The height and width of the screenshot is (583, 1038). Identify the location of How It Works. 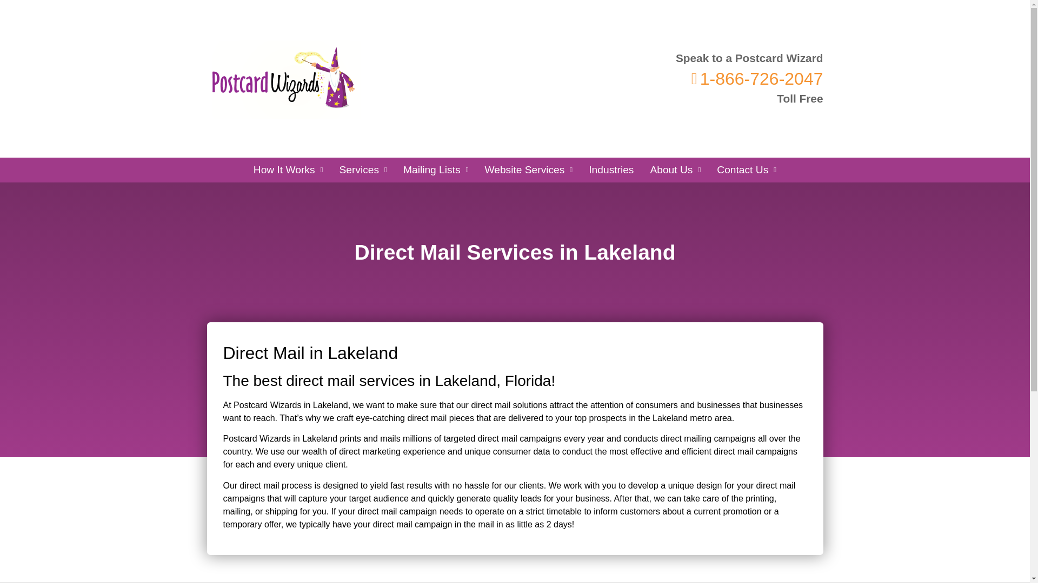
(288, 170).